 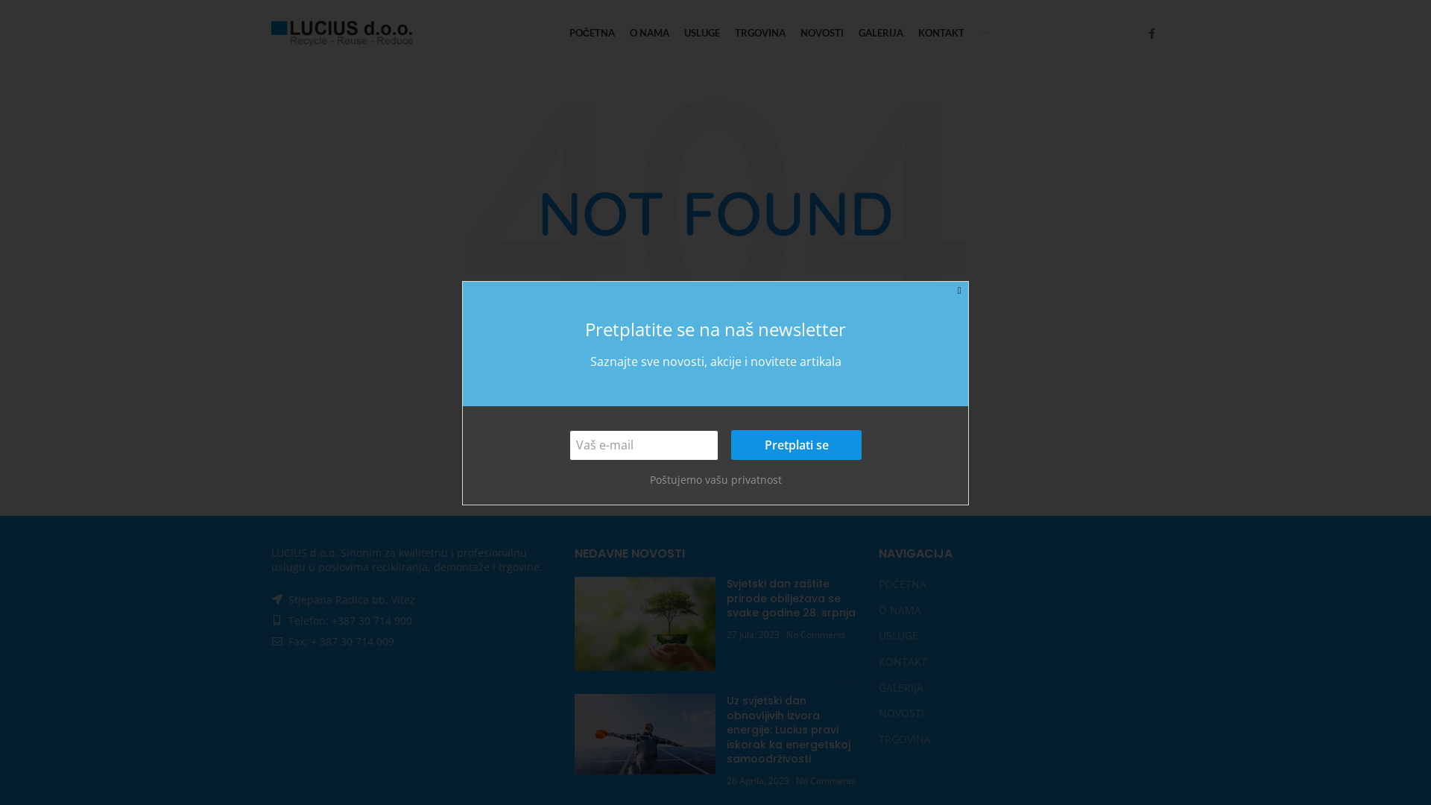 I want to click on GALERIJA, so click(x=902, y=688).